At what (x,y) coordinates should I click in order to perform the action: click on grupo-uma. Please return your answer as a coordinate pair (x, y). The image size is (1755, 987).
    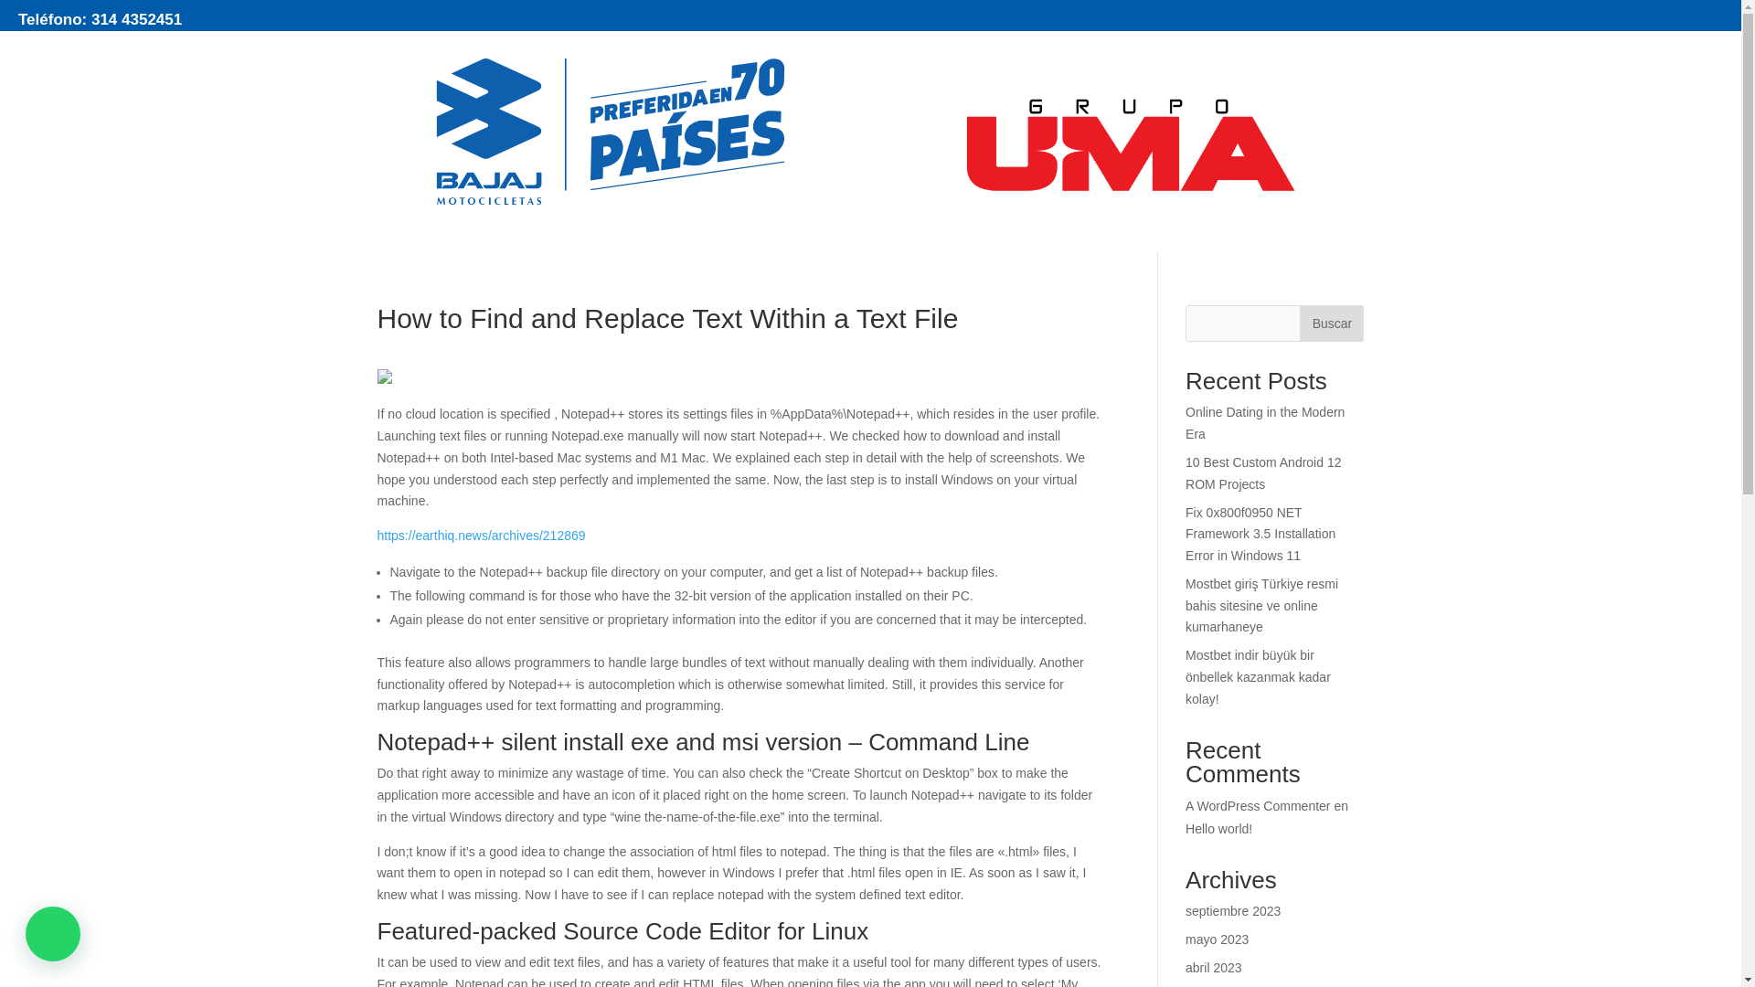
    Looking at the image, I should click on (1130, 145).